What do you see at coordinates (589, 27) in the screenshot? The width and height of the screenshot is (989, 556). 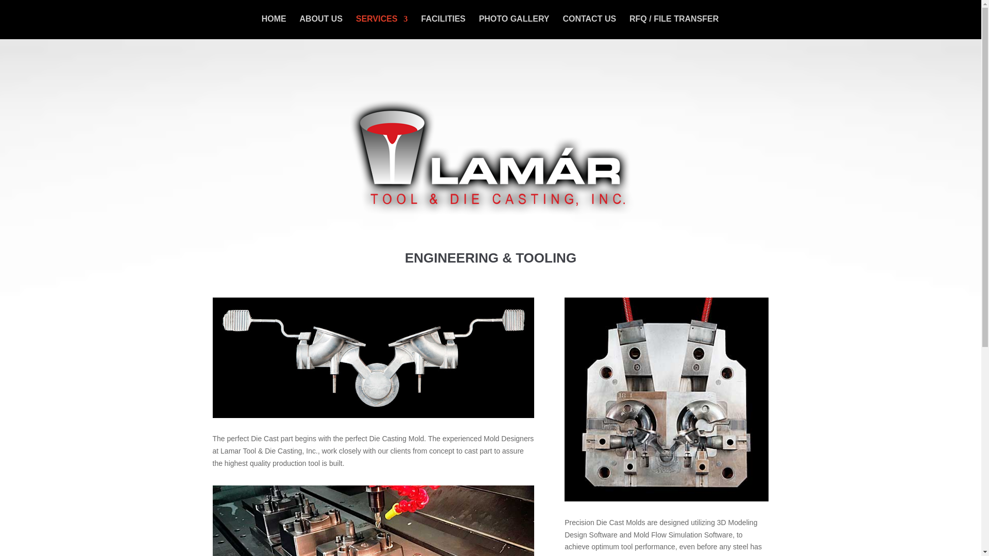 I see `CONTACT US` at bounding box center [589, 27].